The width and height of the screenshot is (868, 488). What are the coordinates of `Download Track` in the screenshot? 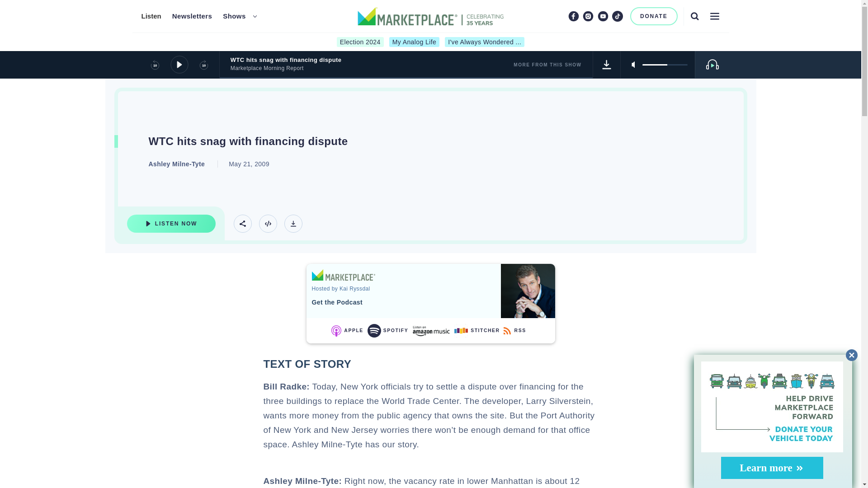 It's located at (293, 223).